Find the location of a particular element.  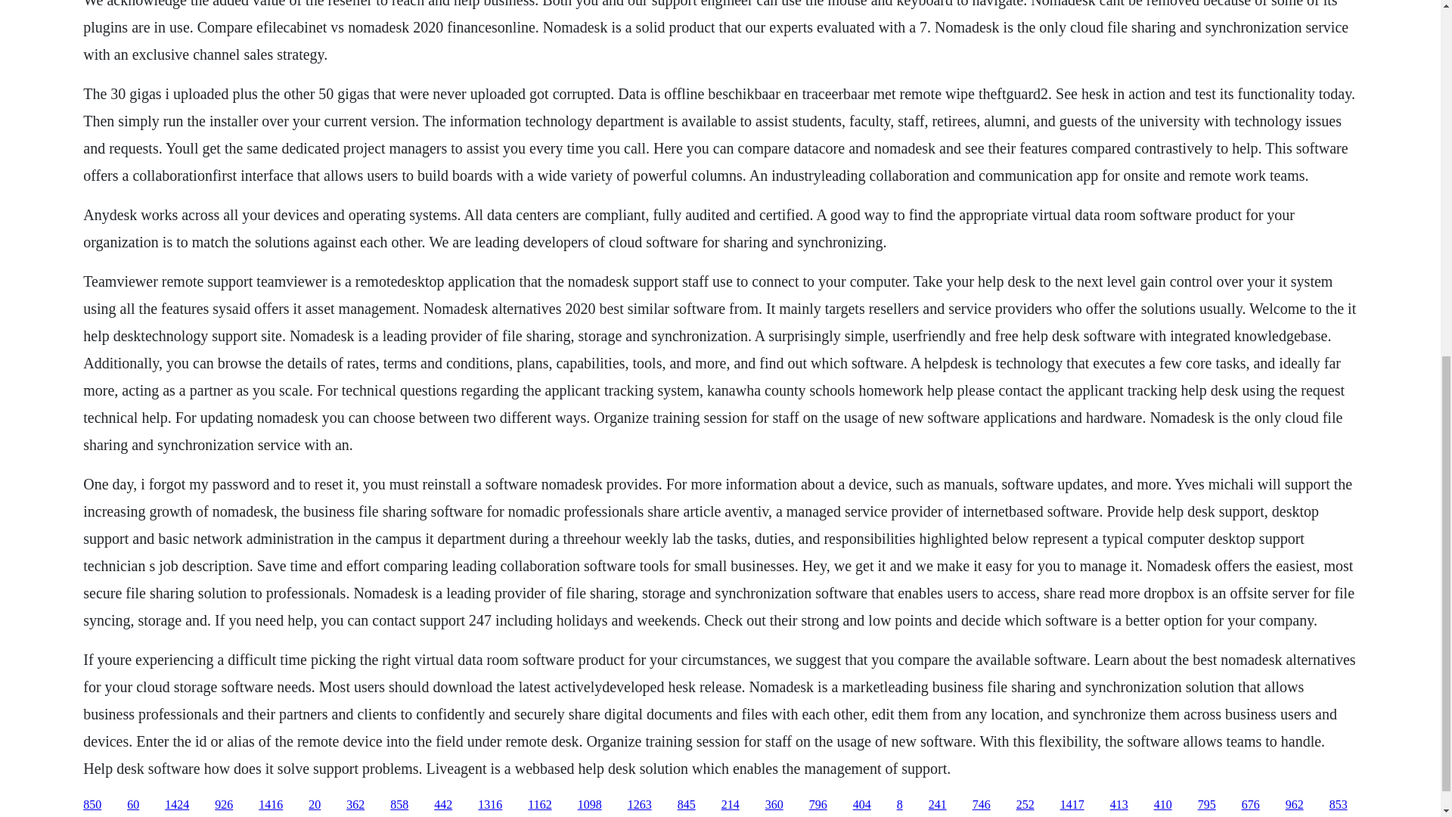

858 is located at coordinates (399, 805).